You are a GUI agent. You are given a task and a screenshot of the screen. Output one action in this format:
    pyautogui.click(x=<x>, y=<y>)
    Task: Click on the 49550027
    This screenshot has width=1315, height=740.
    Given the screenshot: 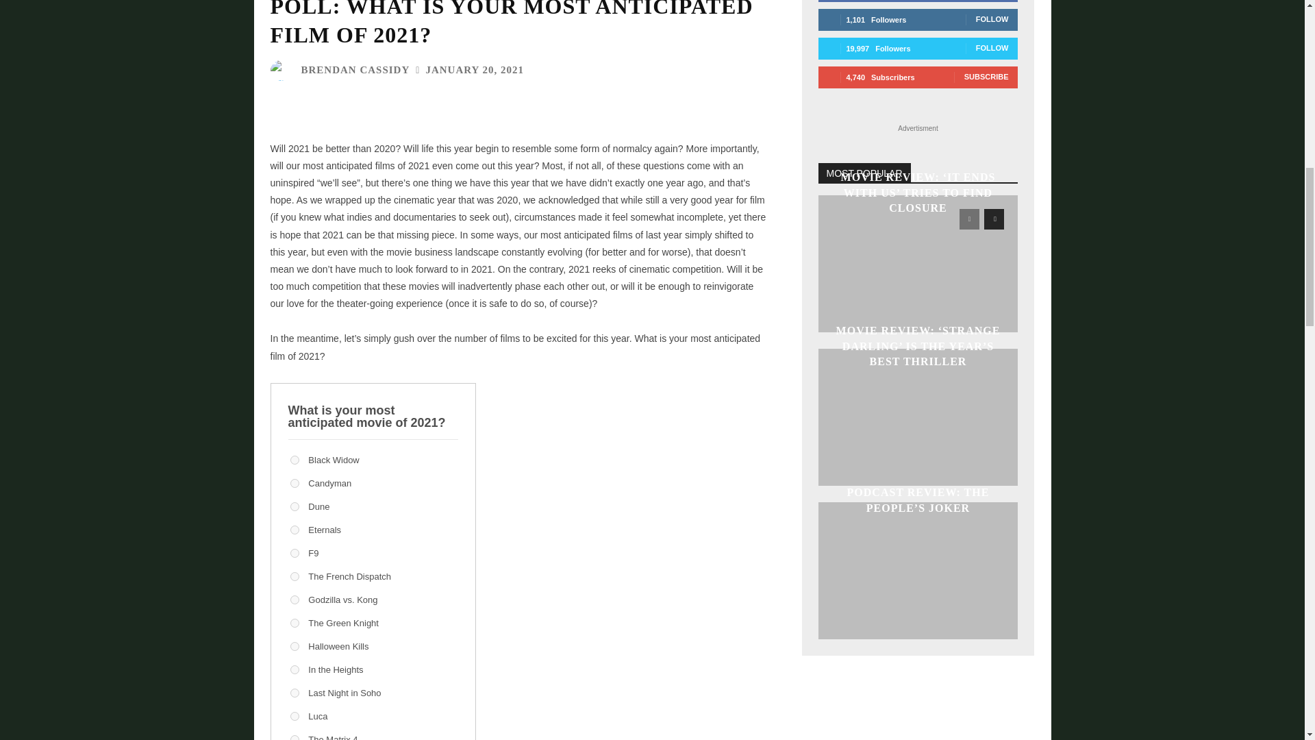 What is the action you would take?
    pyautogui.click(x=295, y=669)
    